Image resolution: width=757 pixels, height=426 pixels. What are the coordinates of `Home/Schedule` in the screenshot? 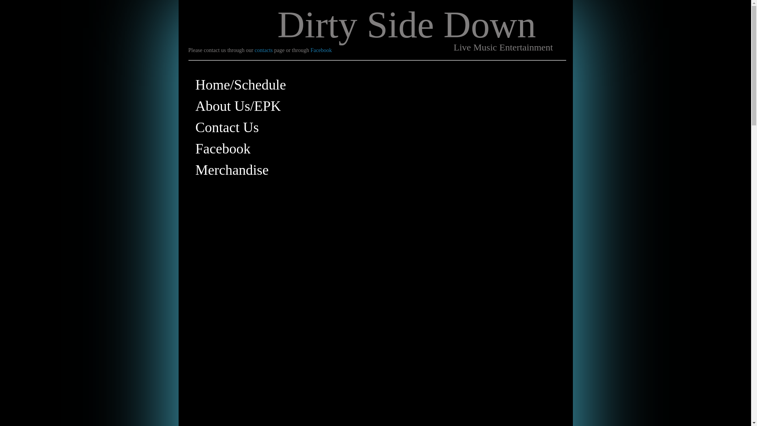 It's located at (241, 85).